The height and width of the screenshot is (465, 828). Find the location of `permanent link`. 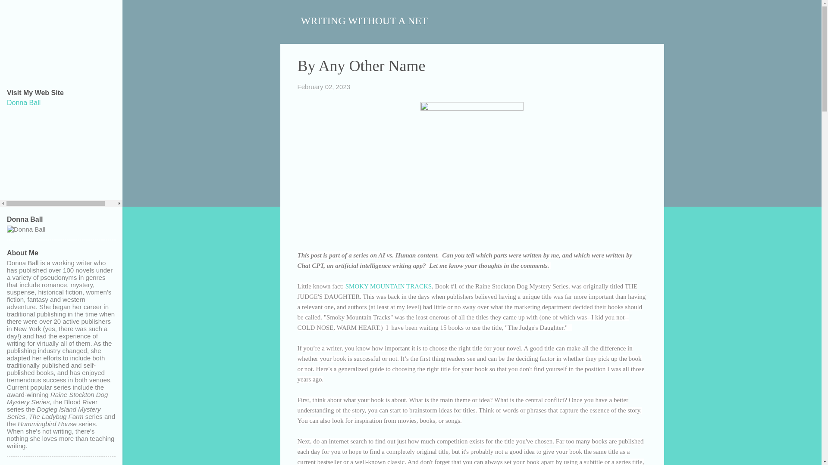

permanent link is located at coordinates (323, 87).